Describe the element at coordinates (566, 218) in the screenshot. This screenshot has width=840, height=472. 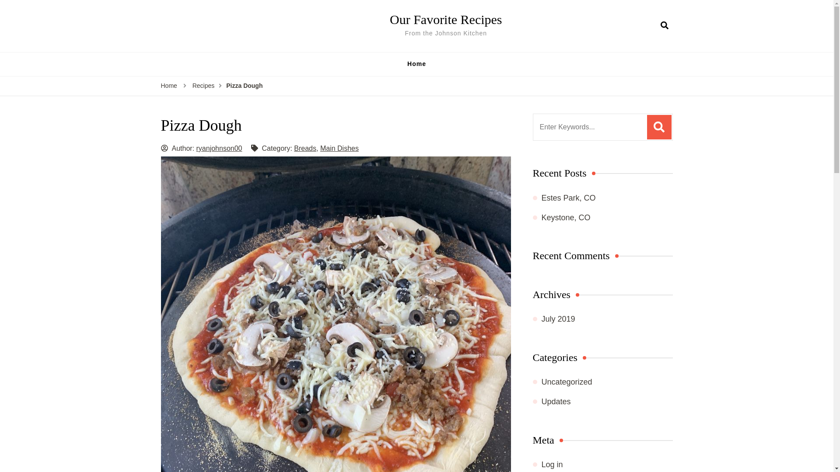
I see `Keystone, CO` at that location.